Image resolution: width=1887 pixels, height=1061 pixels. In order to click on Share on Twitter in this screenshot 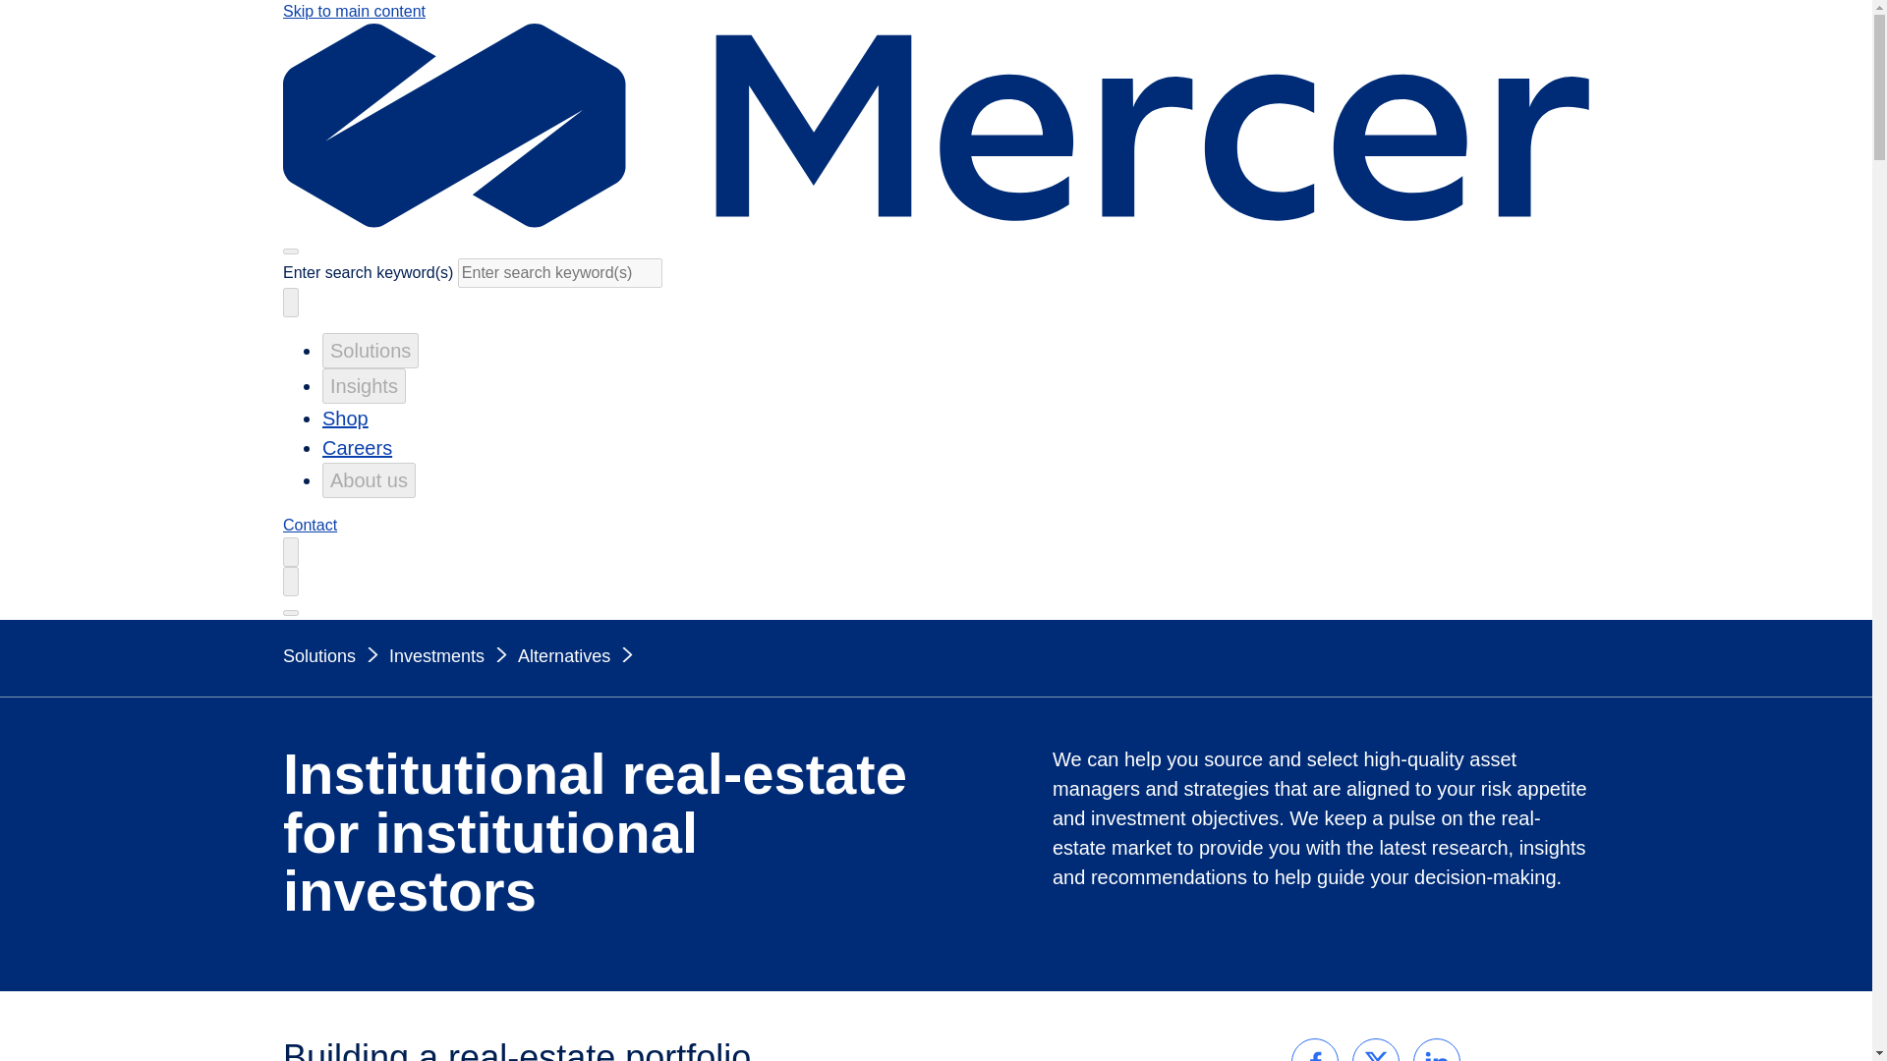, I will do `click(1375, 1050)`.